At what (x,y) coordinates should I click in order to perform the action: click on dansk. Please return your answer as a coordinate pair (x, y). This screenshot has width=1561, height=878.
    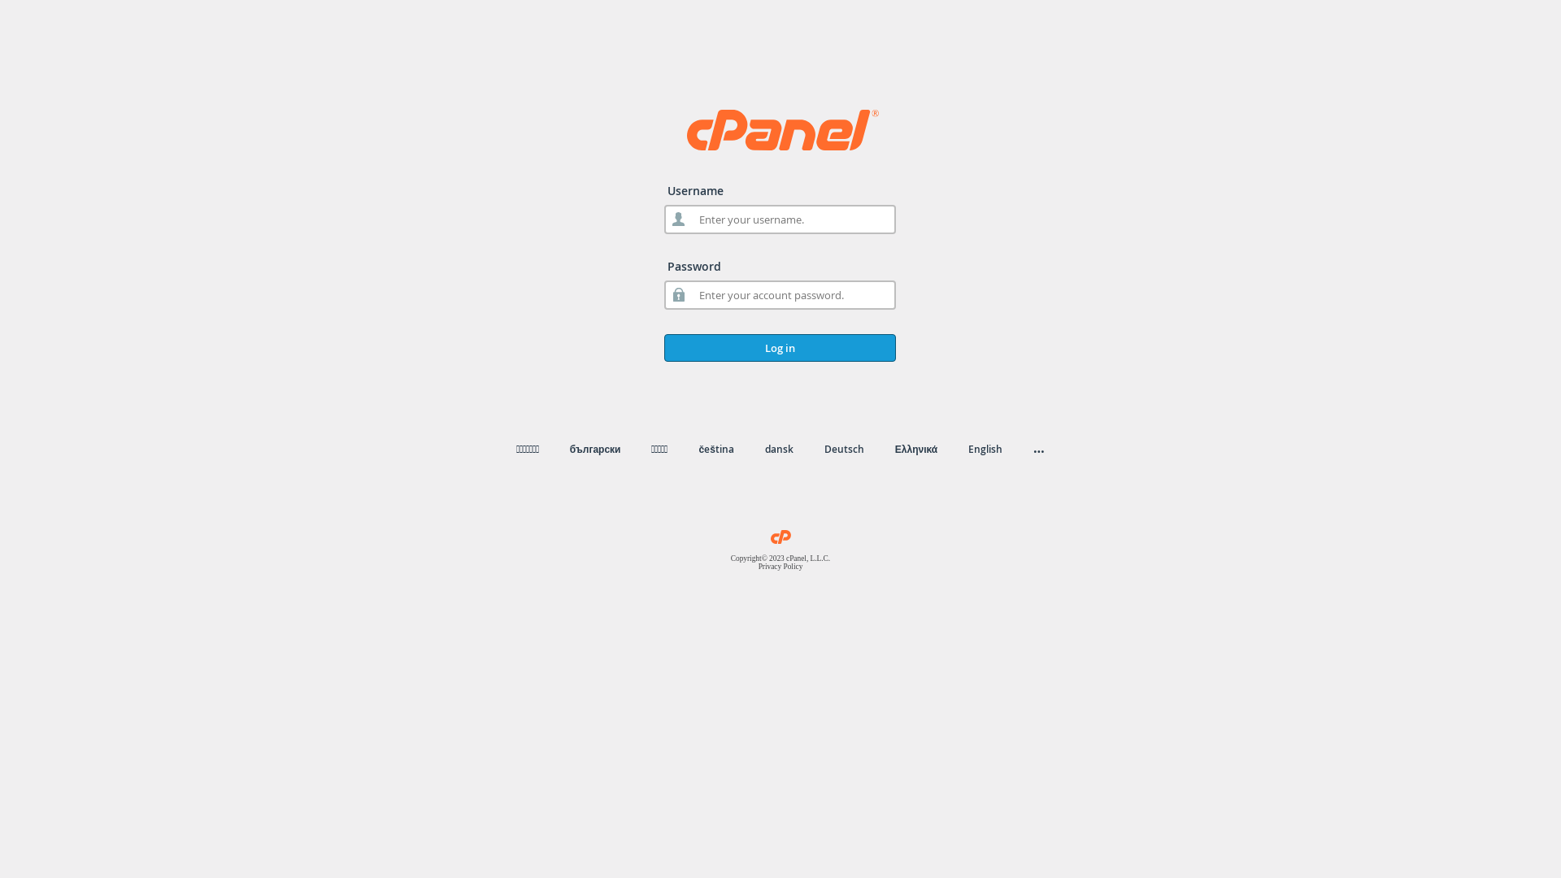
    Looking at the image, I should click on (779, 449).